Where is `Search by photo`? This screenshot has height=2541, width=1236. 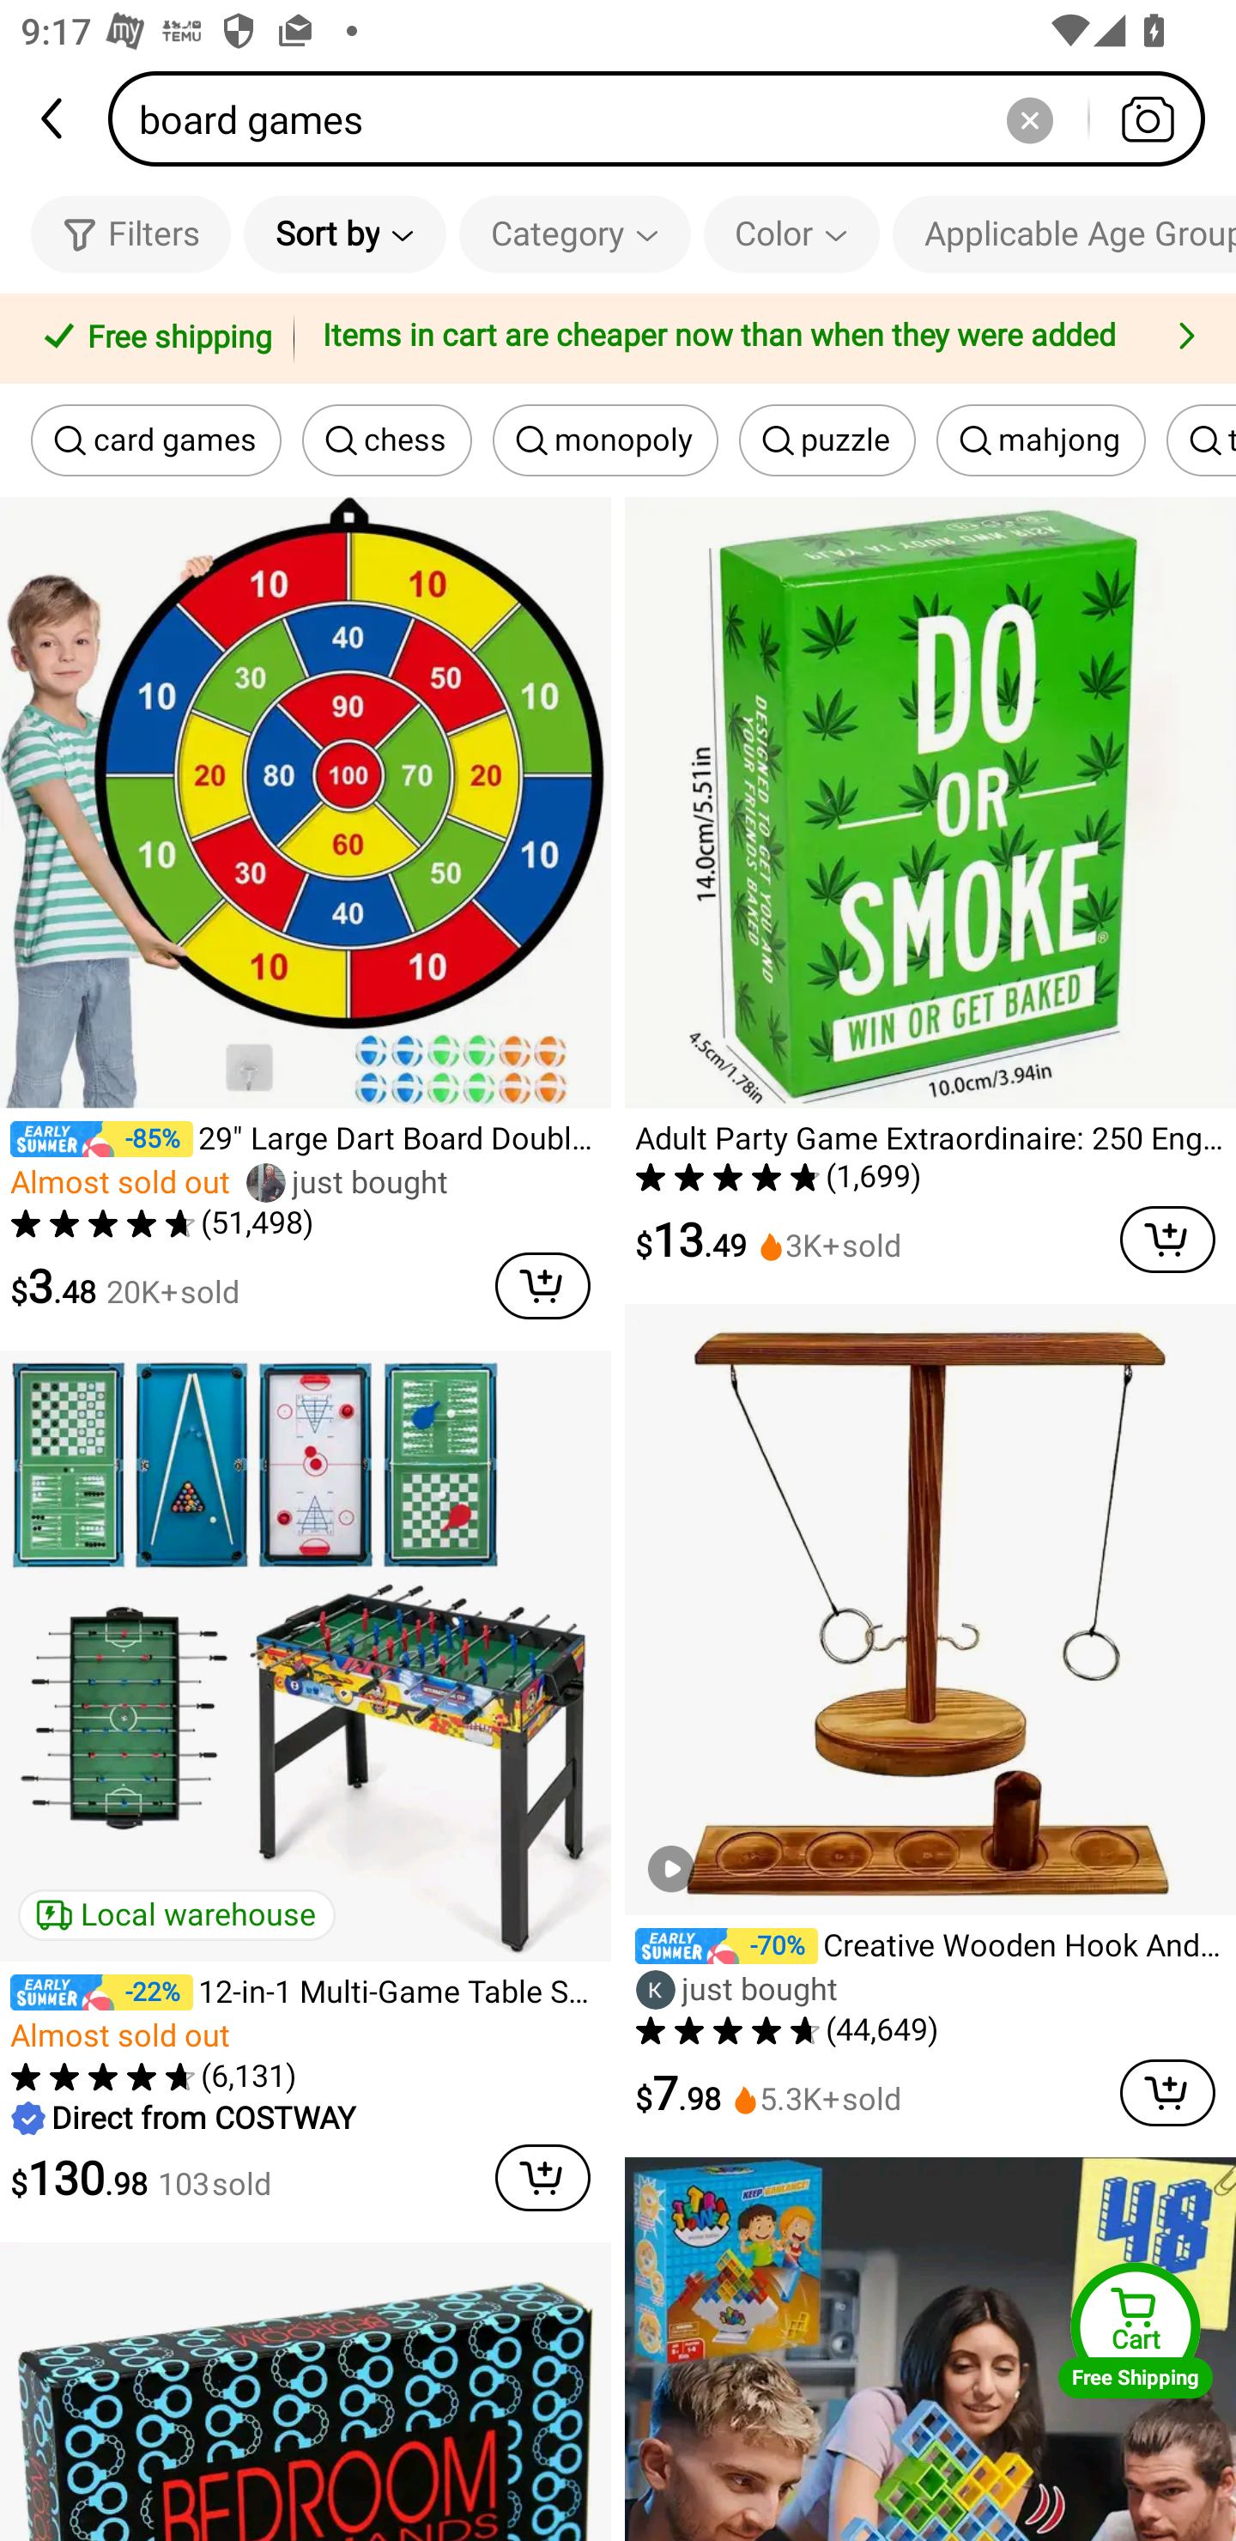 Search by photo is located at coordinates (1147, 118).